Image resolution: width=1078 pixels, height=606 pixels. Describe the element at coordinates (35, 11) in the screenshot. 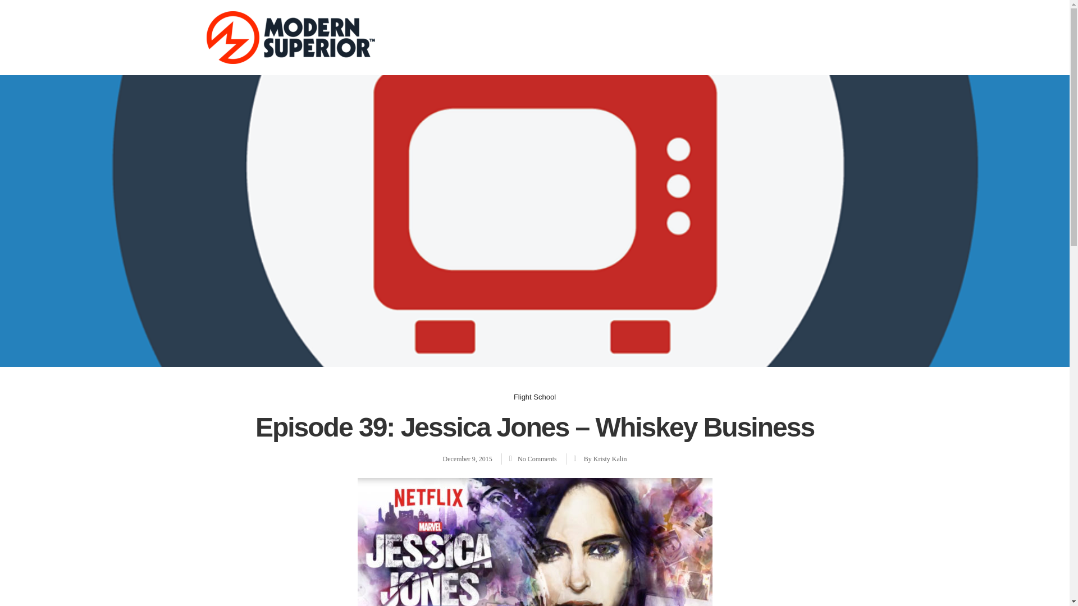

I see `Post Comment` at that location.